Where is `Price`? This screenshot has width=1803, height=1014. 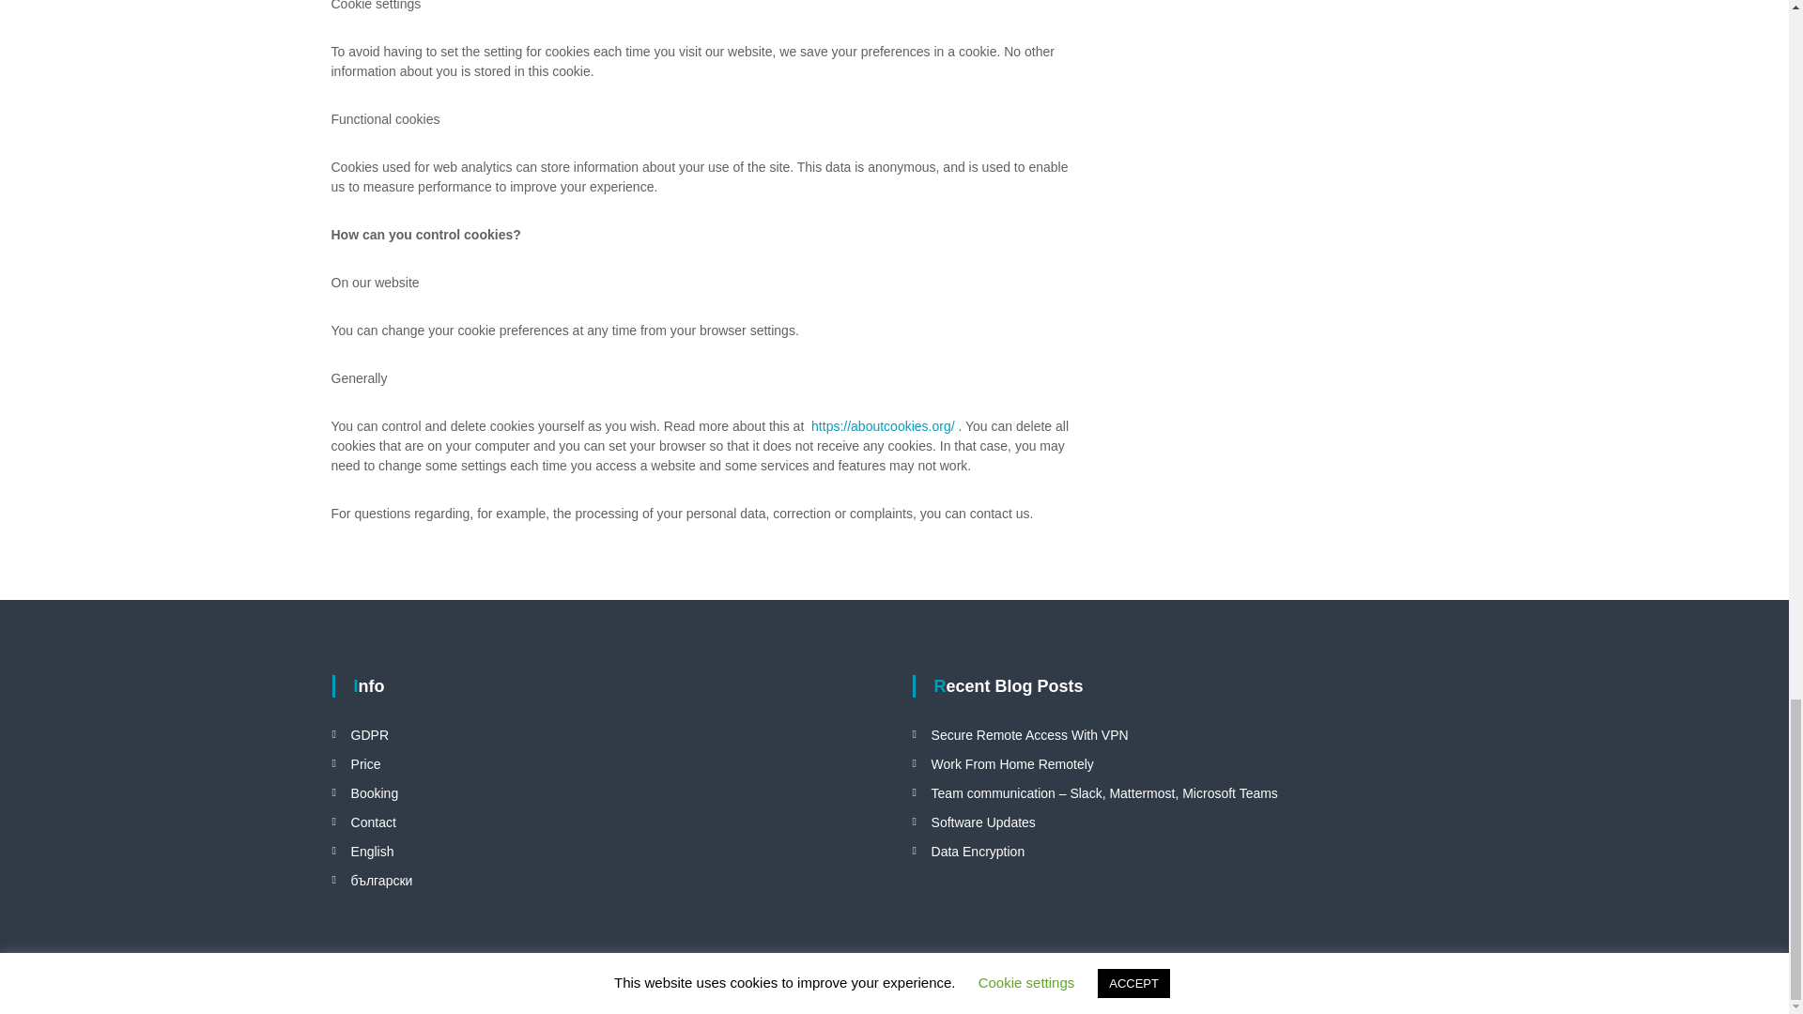 Price is located at coordinates (366, 762).